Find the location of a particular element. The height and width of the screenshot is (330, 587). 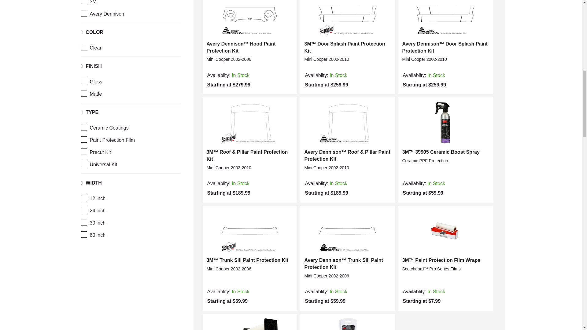

on is located at coordinates (83, 47).